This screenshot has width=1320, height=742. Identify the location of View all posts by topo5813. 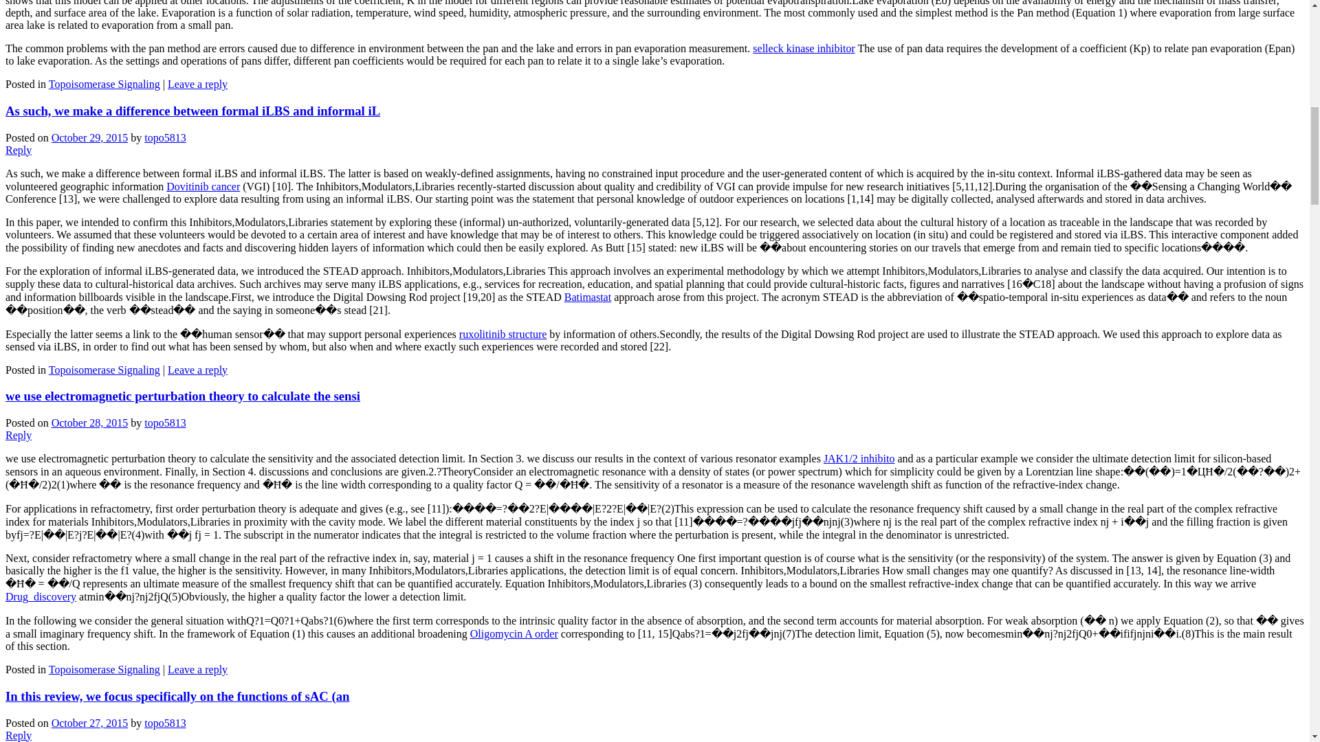
(165, 137).